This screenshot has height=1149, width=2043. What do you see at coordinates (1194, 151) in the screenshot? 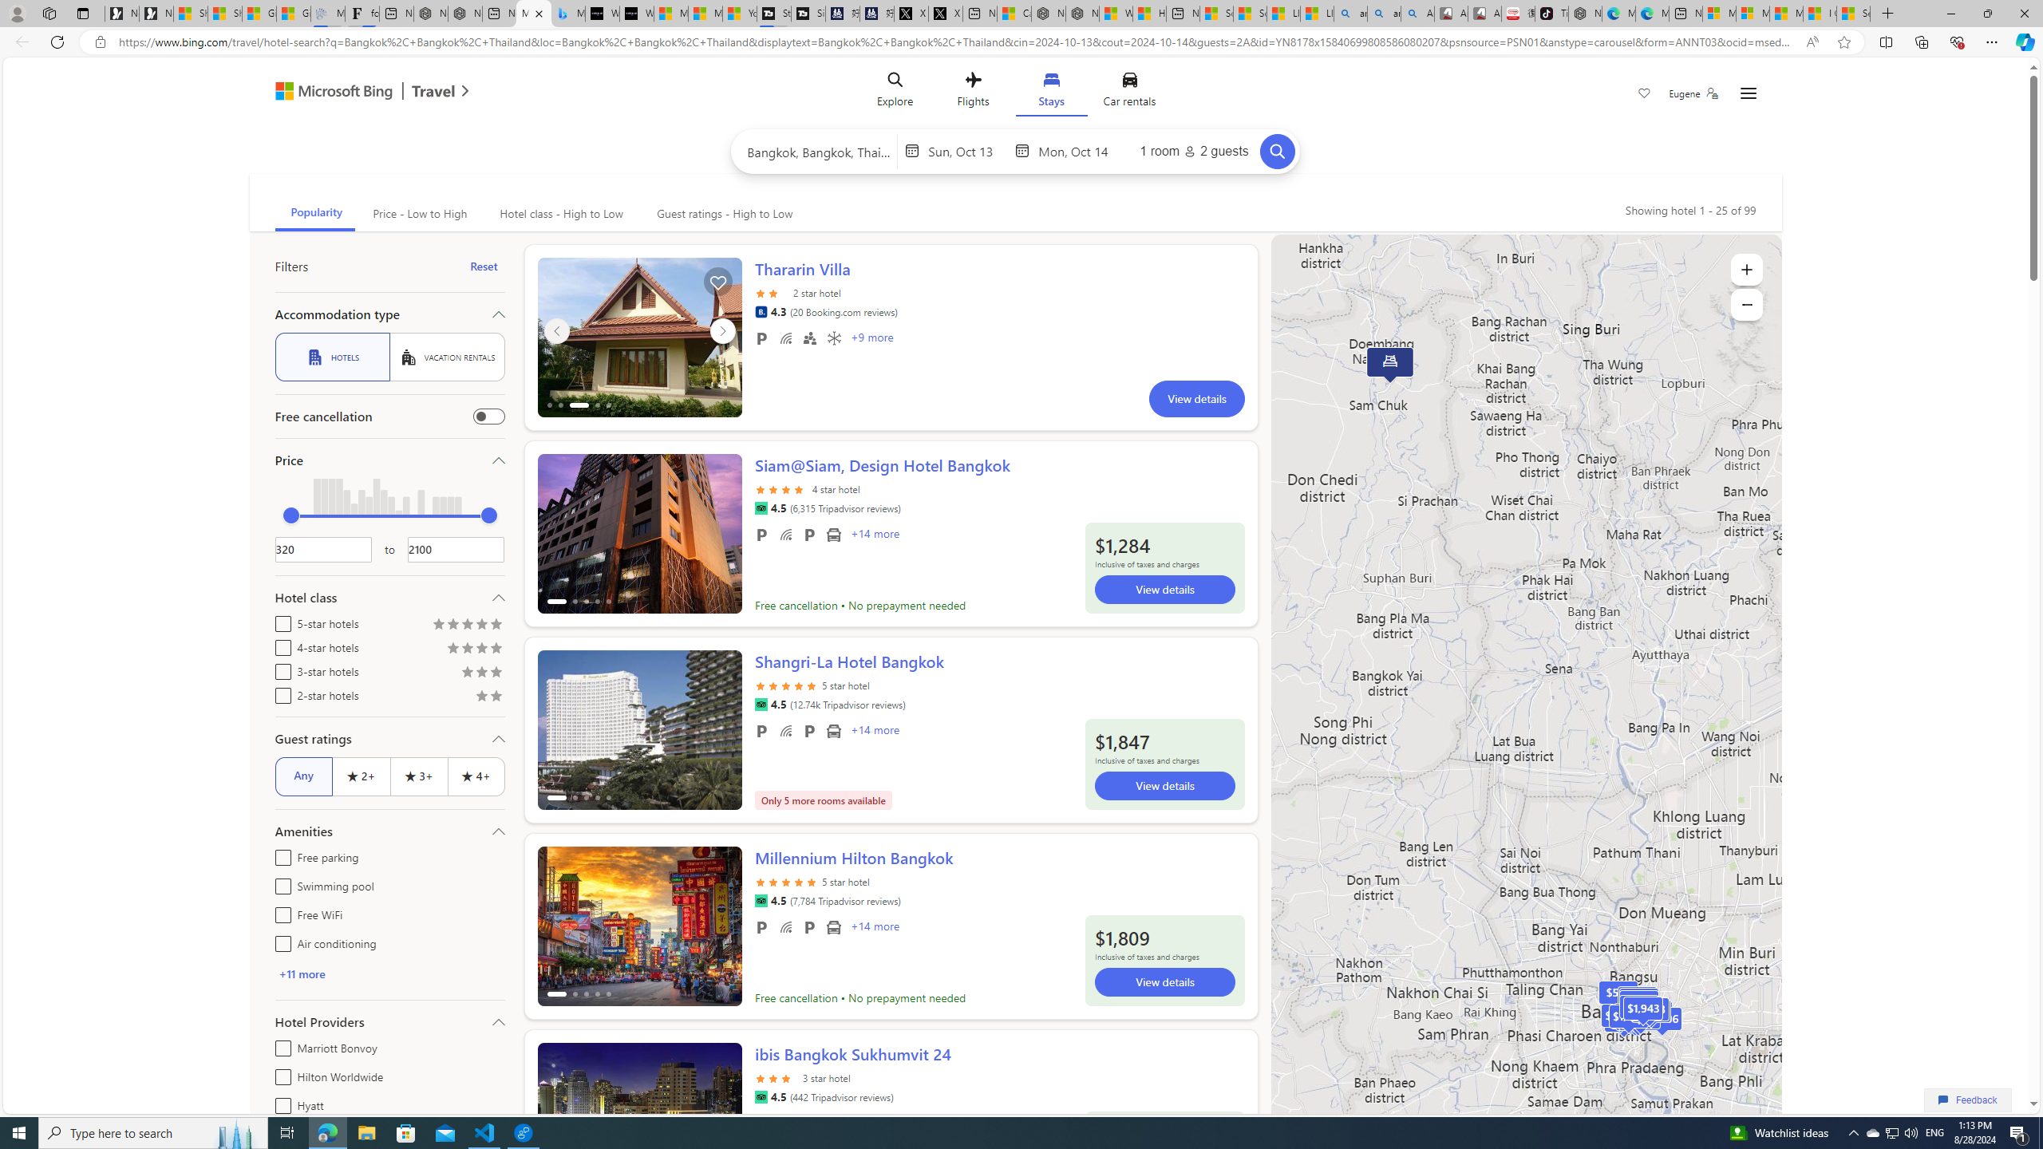
I see `1 room2 guests` at bounding box center [1194, 151].